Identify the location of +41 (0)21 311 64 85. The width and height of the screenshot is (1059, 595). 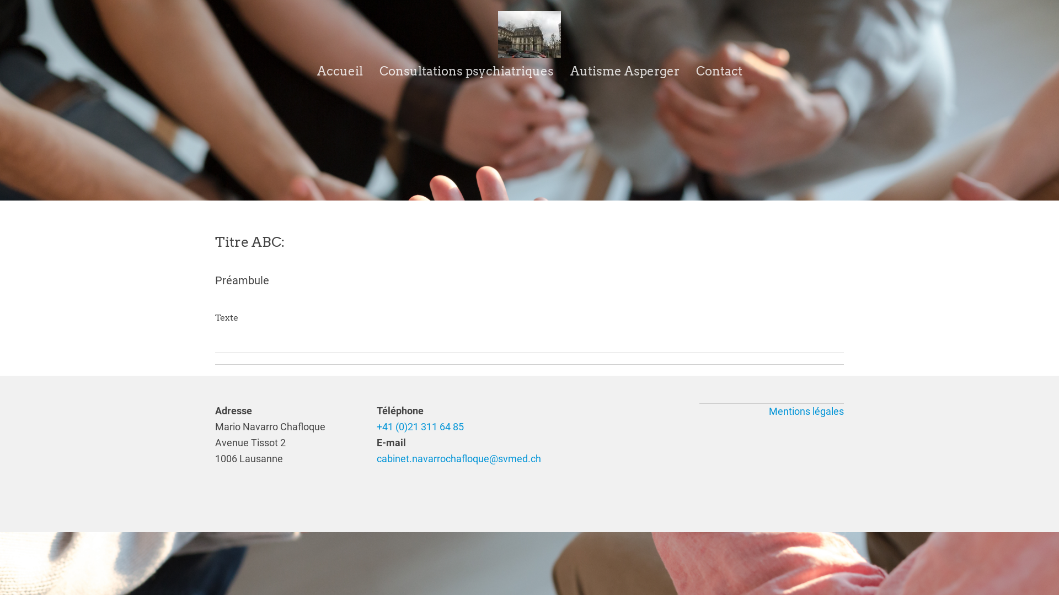
(420, 426).